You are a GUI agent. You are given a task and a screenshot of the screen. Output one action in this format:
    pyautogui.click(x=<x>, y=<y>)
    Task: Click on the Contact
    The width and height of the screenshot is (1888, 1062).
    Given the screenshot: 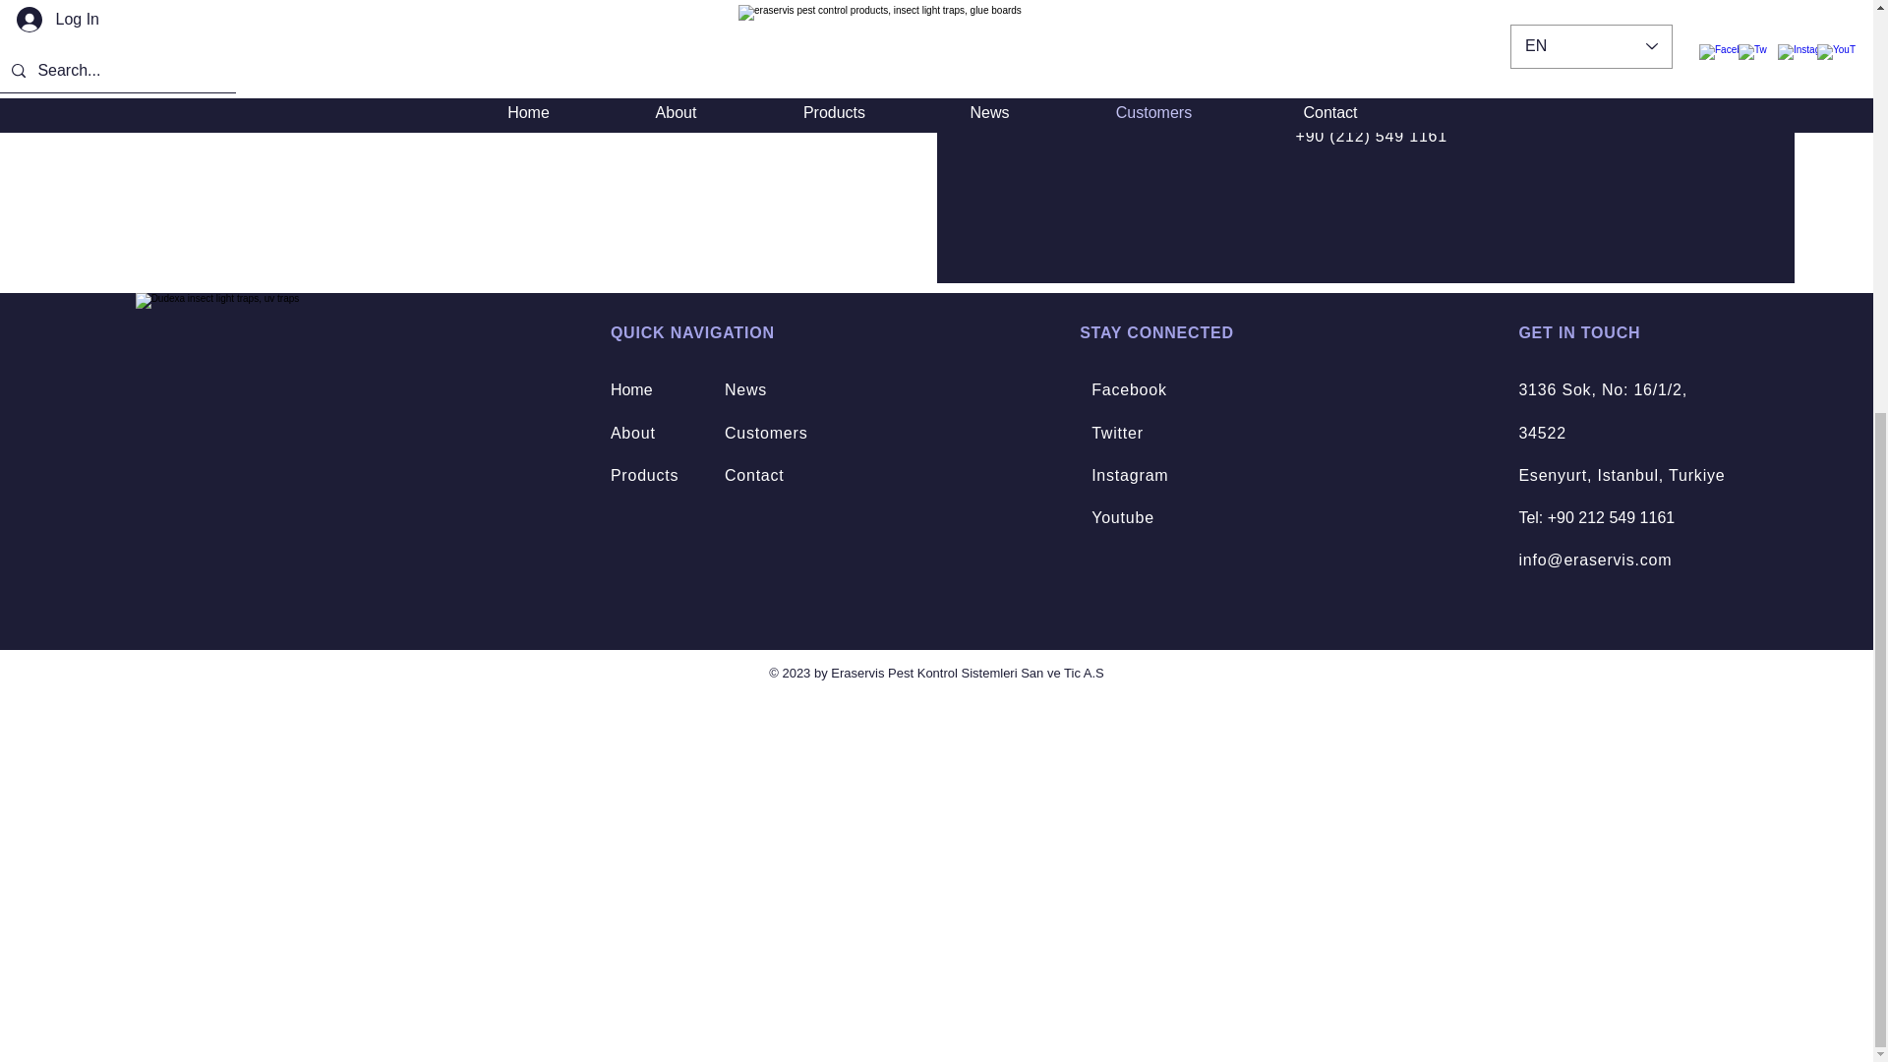 What is the action you would take?
    pyautogui.click(x=755, y=476)
    